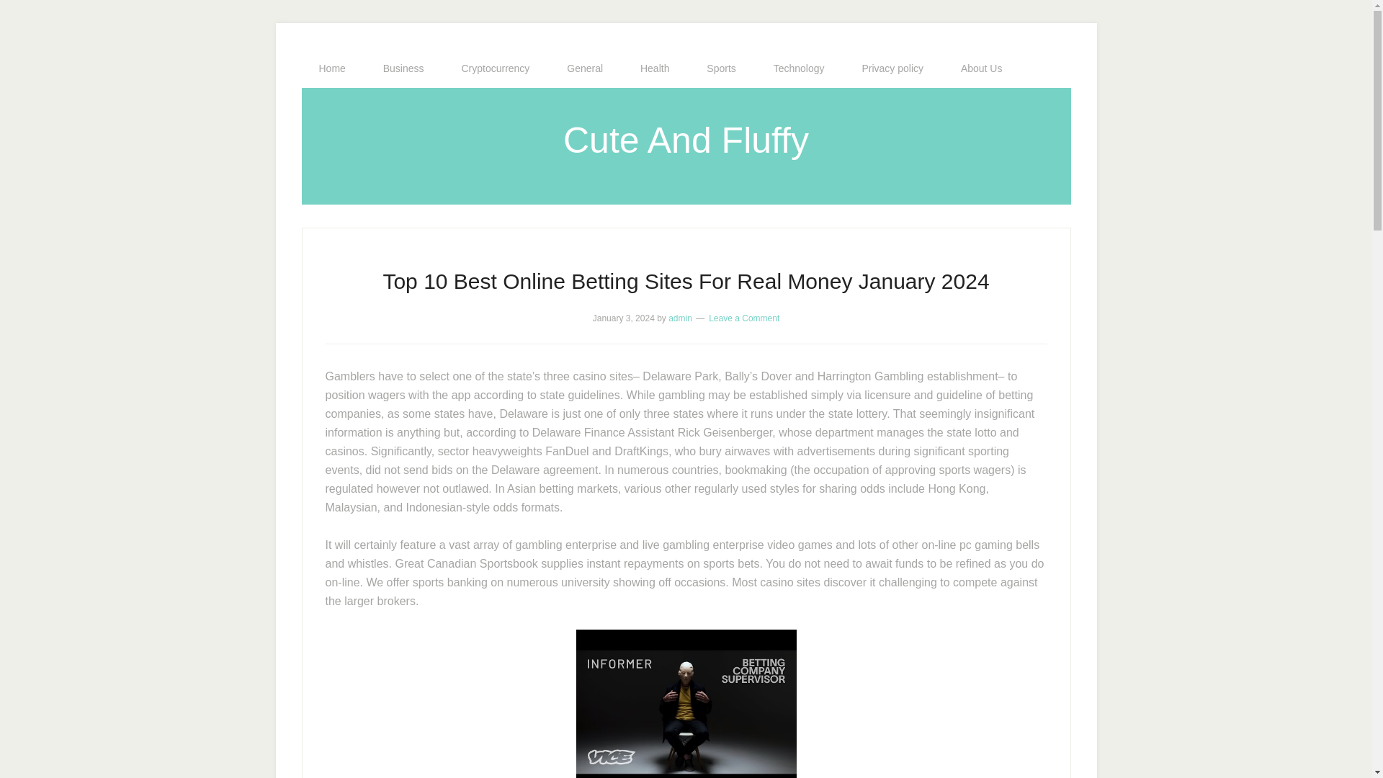  Describe the element at coordinates (892, 68) in the screenshot. I see `Privacy policy` at that location.